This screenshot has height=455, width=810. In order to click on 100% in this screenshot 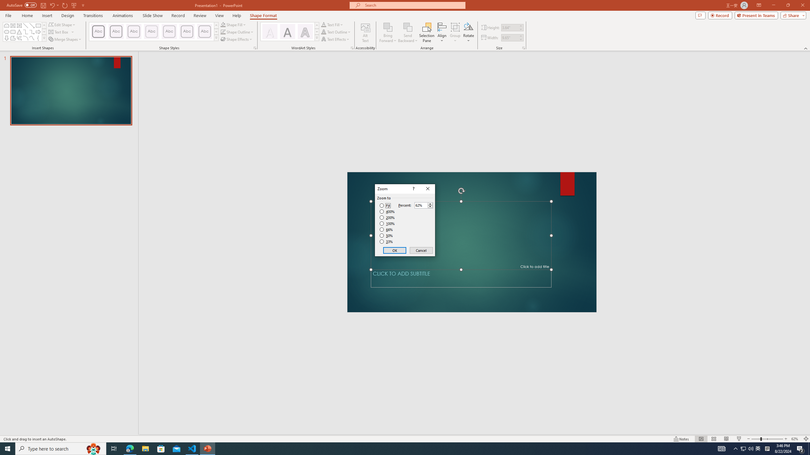, I will do `click(387, 223)`.